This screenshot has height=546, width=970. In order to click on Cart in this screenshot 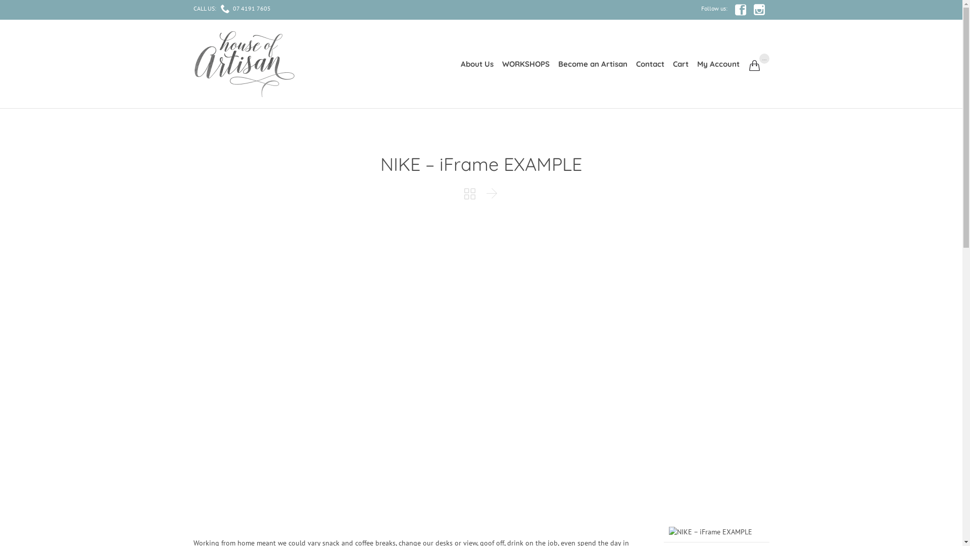, I will do `click(681, 64)`.